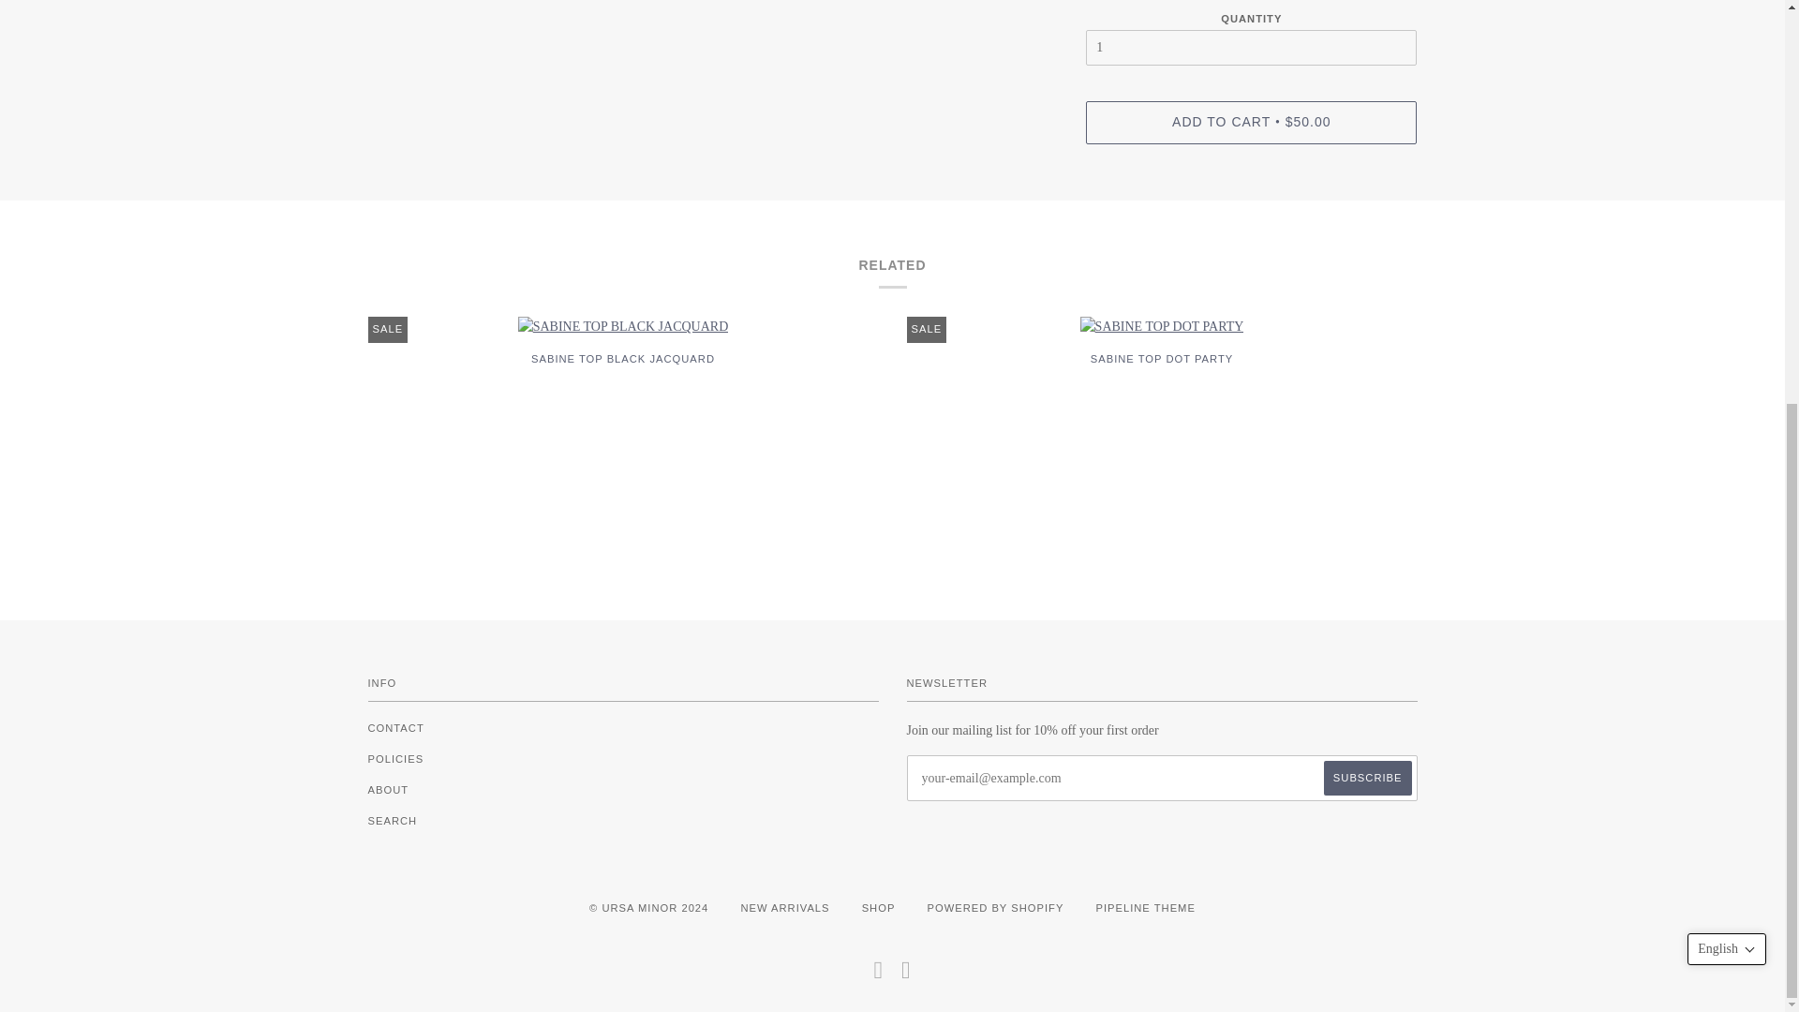 This screenshot has height=1012, width=1799. What do you see at coordinates (622, 373) in the screenshot?
I see `SABINE TOP BLACK JACQUARD` at bounding box center [622, 373].